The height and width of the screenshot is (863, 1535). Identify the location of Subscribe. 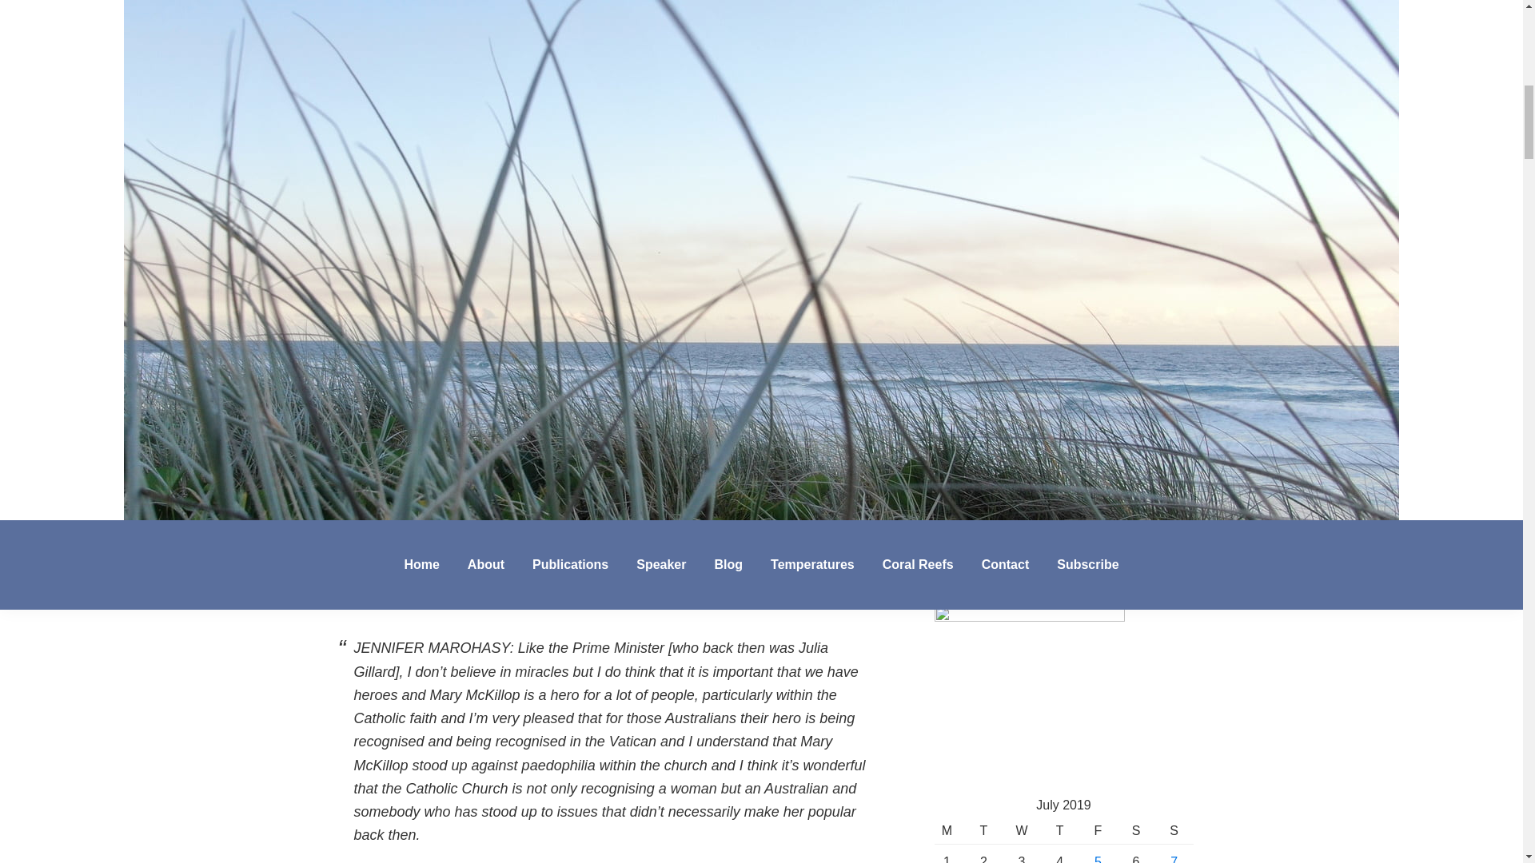
(988, 500).